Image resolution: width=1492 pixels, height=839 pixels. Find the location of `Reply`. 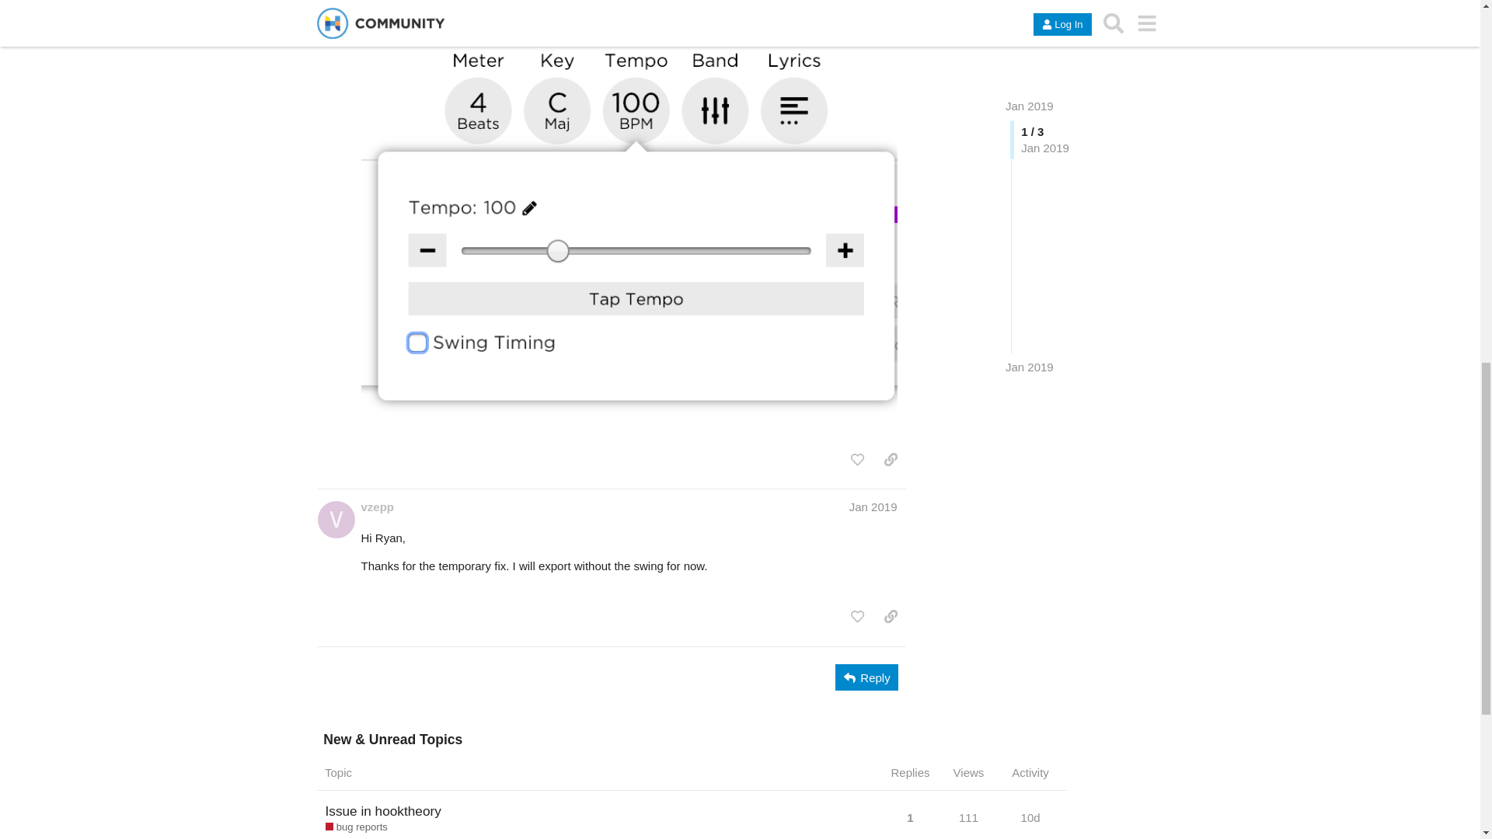

Reply is located at coordinates (867, 677).